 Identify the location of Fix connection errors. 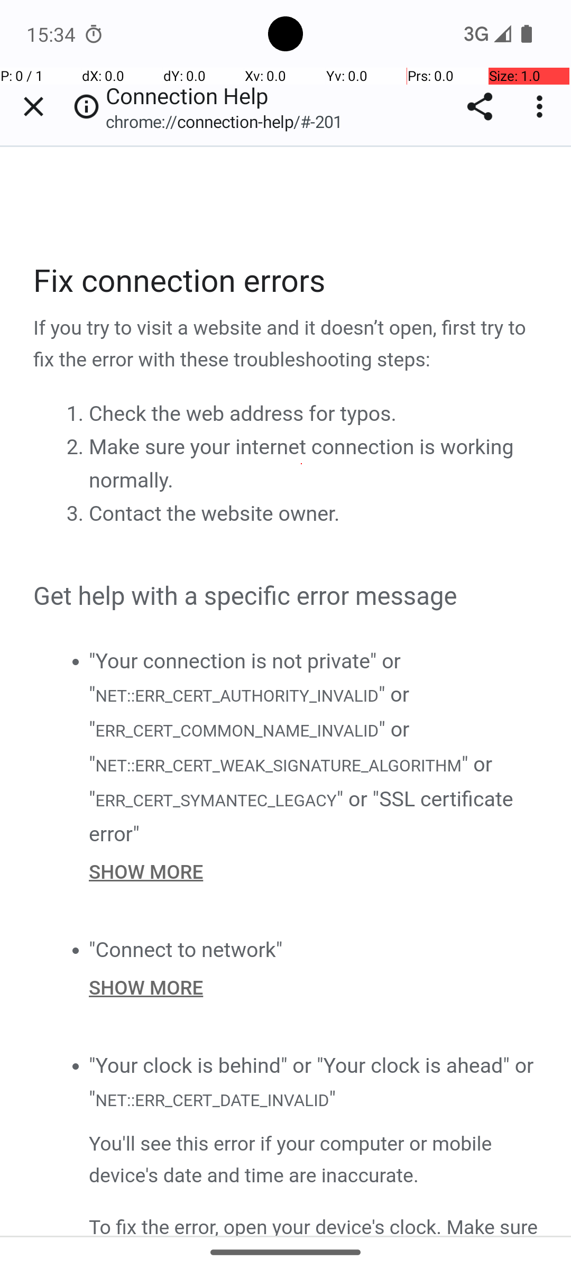
(287, 282).